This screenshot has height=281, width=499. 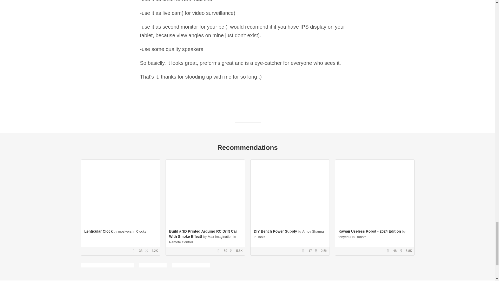 I want to click on Views Count, so click(x=148, y=251).